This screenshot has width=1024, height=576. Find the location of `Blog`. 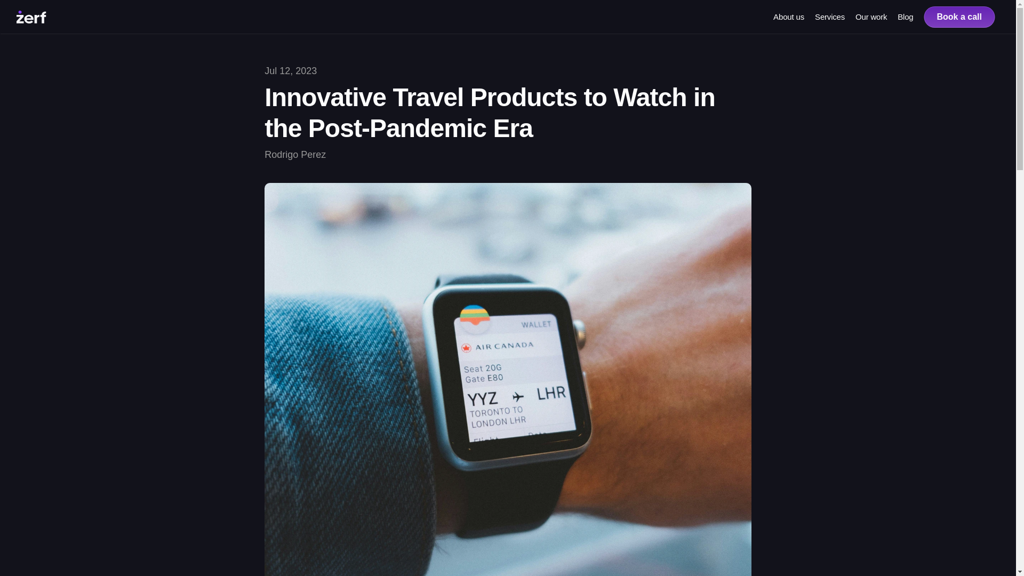

Blog is located at coordinates (906, 16).